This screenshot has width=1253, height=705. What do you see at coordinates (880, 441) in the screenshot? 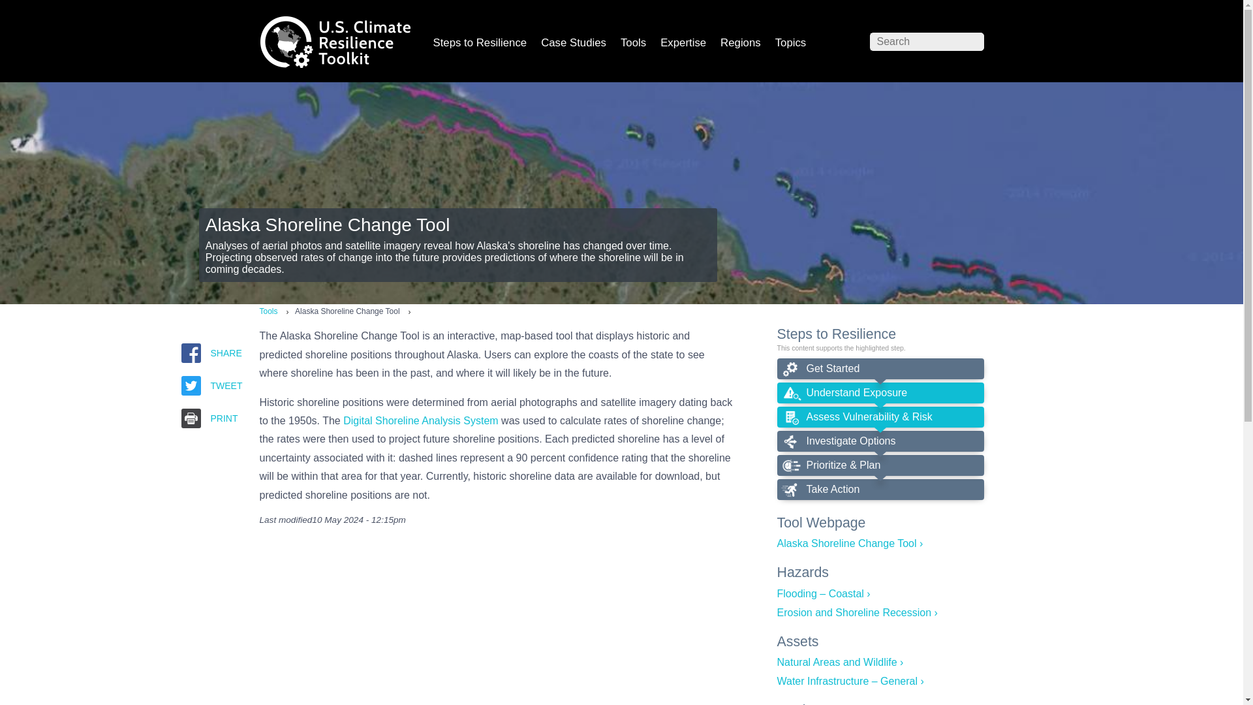
I see `Investigate Options` at bounding box center [880, 441].